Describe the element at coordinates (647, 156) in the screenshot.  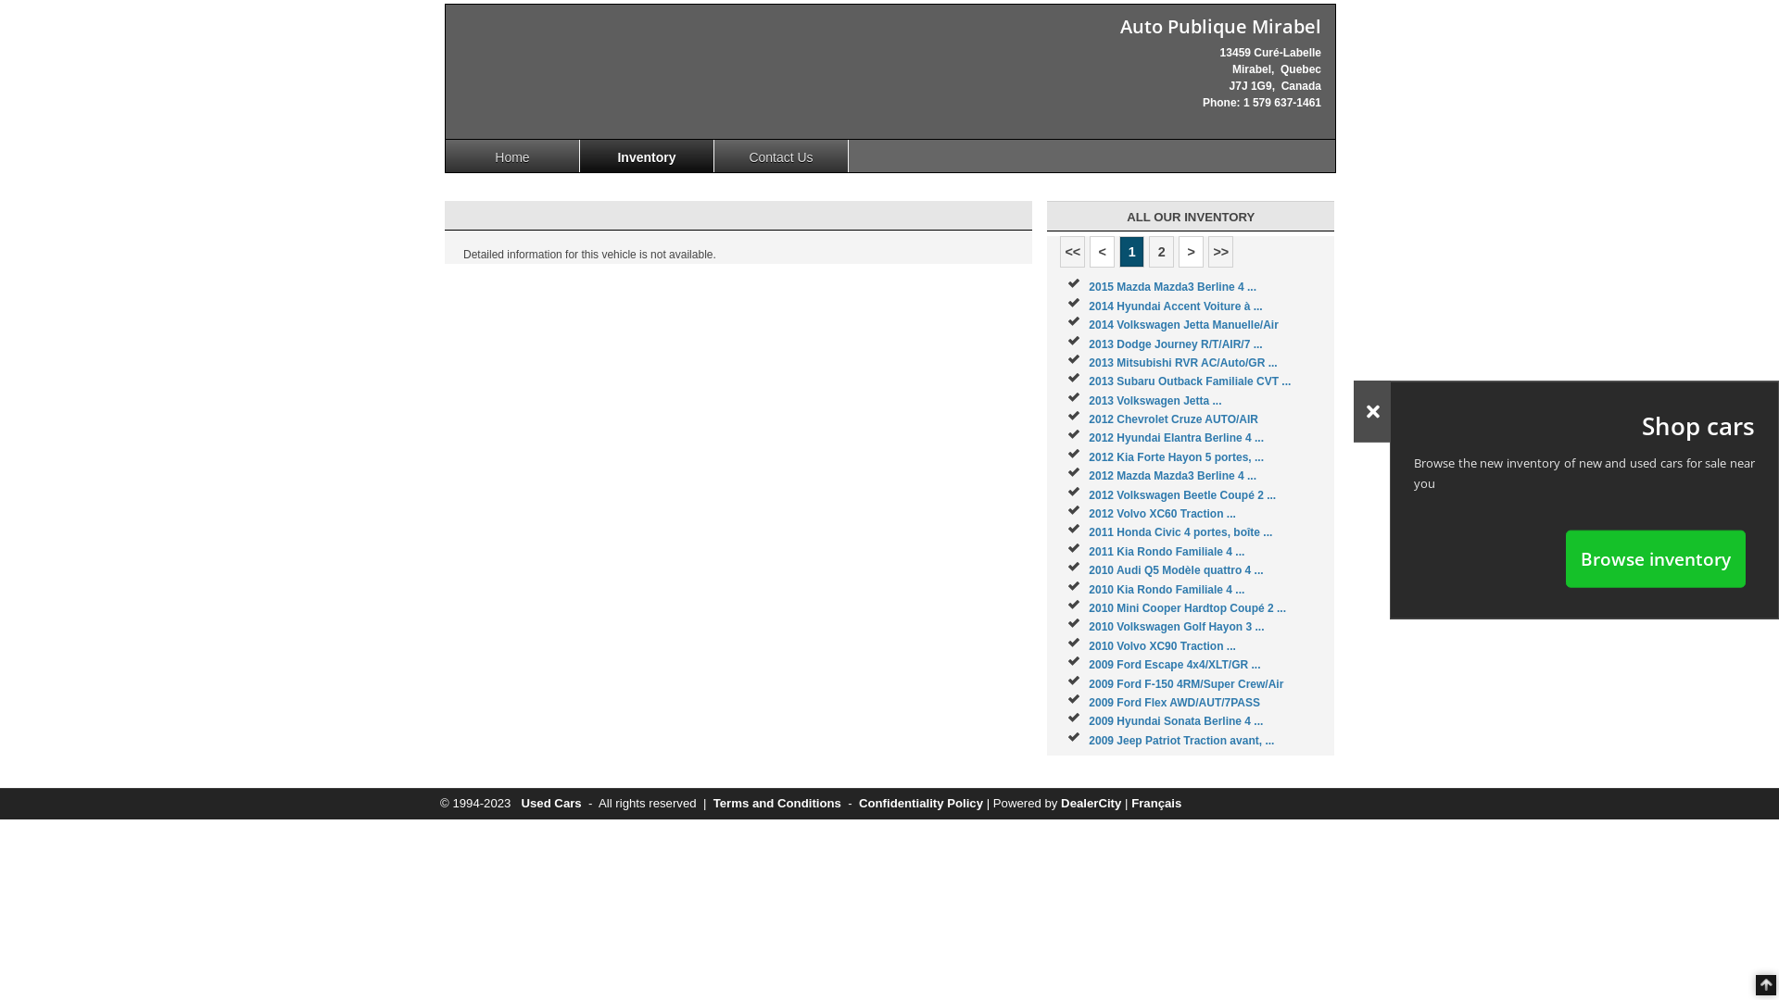
I see `Inventory` at that location.